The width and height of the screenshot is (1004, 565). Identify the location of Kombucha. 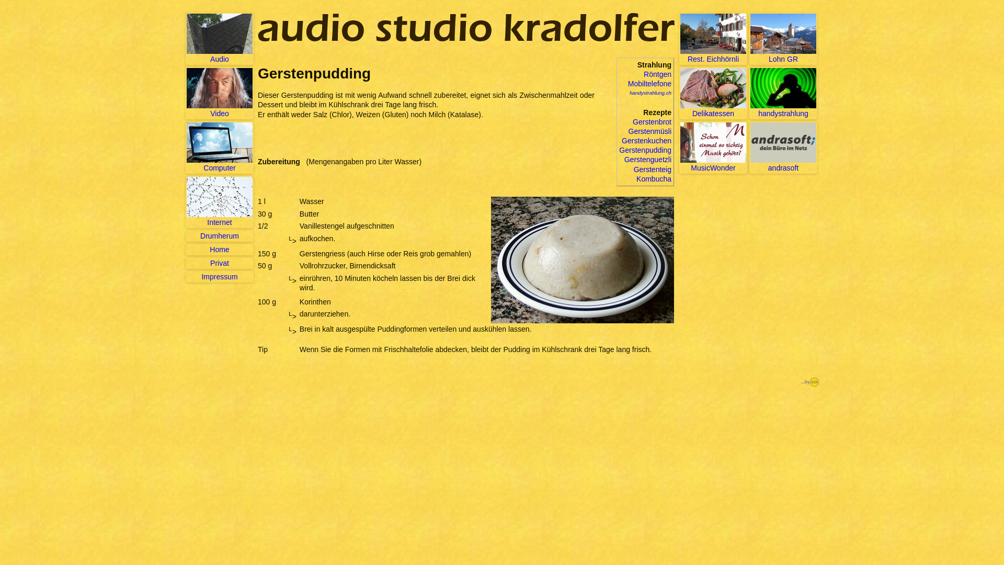
(654, 179).